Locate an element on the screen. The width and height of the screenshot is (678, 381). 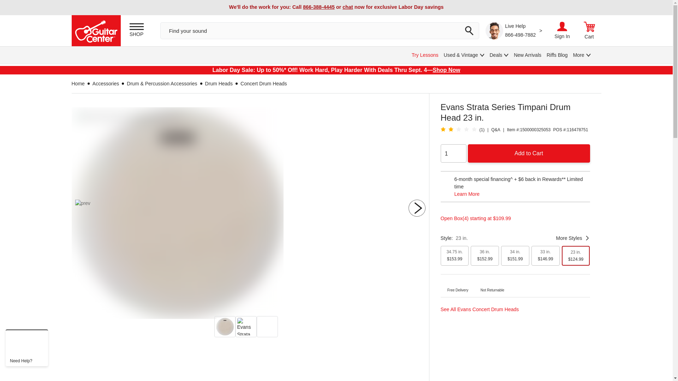
New Arrivals is located at coordinates (528, 55).